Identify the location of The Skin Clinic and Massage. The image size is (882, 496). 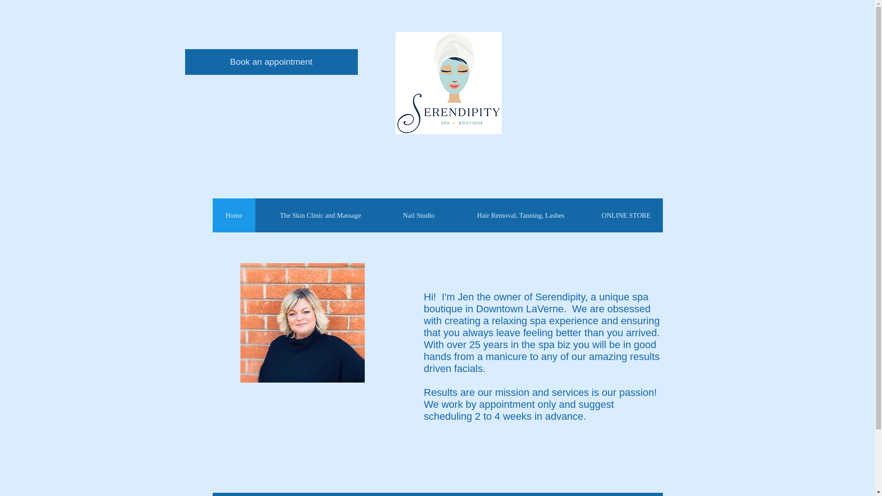
(321, 215).